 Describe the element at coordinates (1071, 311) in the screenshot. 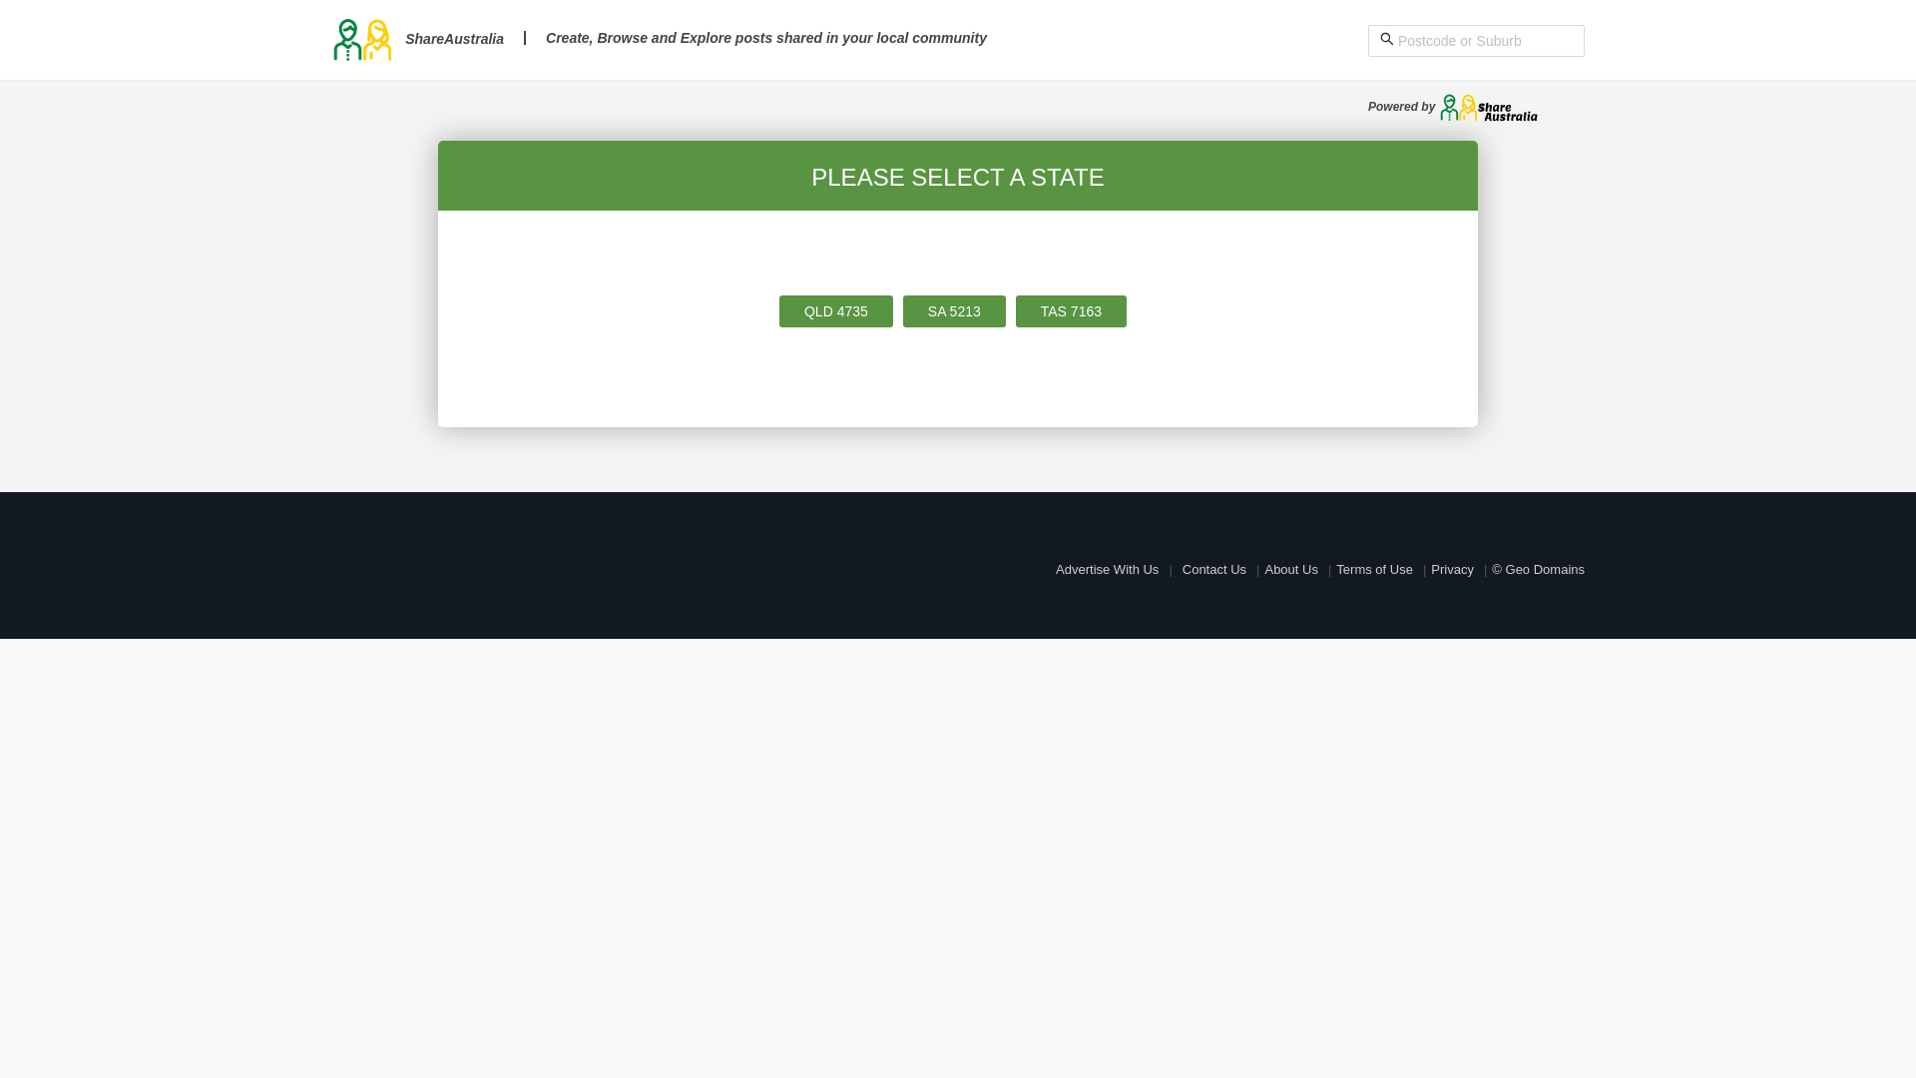

I see `TAS 7163` at that location.